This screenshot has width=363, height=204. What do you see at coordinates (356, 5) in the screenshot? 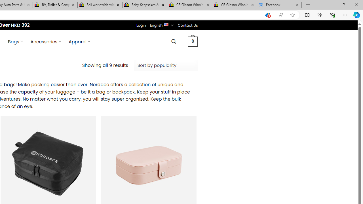
I see `Close` at bounding box center [356, 5].